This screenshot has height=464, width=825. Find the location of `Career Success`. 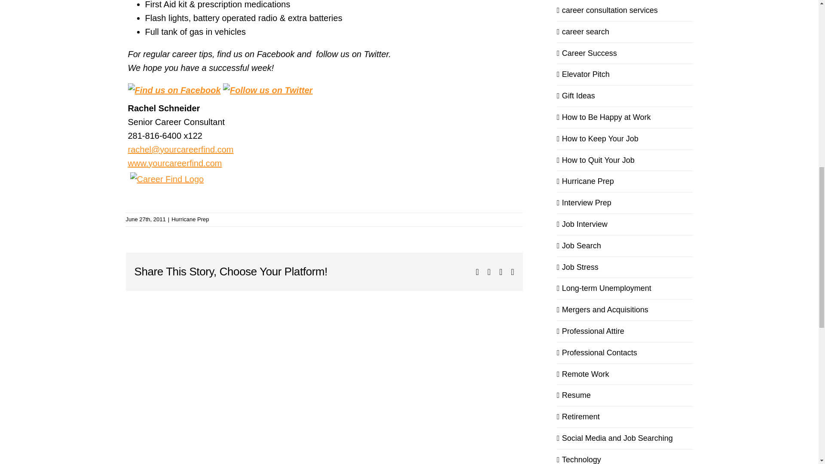

Career Success is located at coordinates (625, 53).